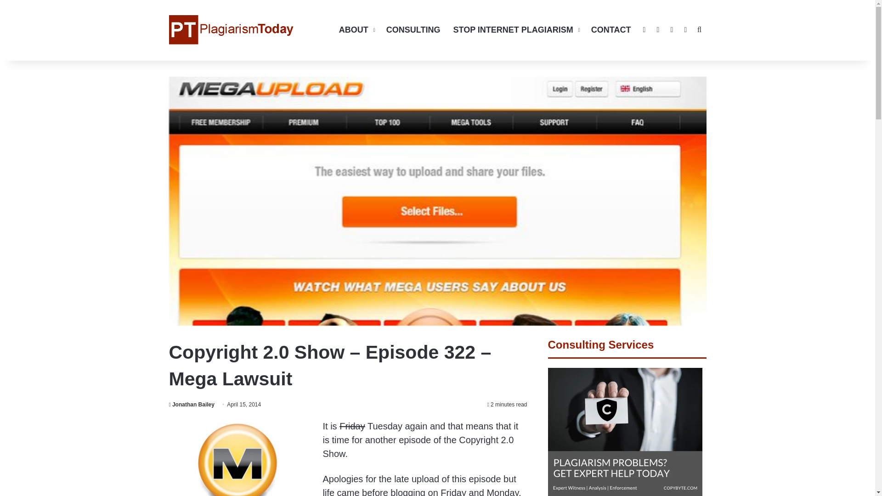  What do you see at coordinates (192, 404) in the screenshot?
I see `Jonathan Bailey` at bounding box center [192, 404].